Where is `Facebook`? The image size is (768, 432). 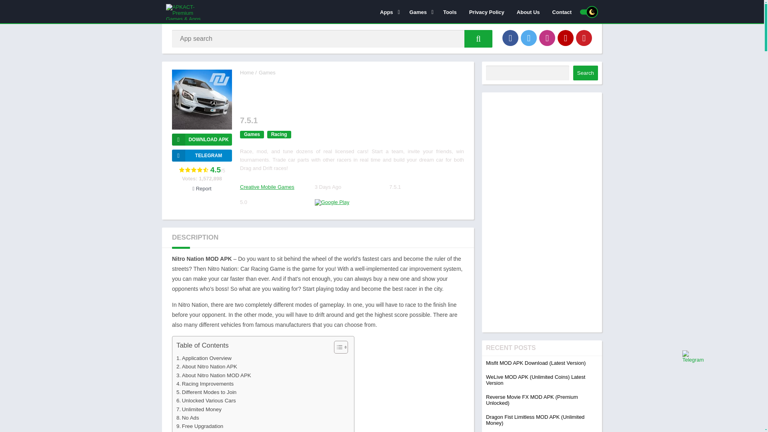 Facebook is located at coordinates (510, 38).